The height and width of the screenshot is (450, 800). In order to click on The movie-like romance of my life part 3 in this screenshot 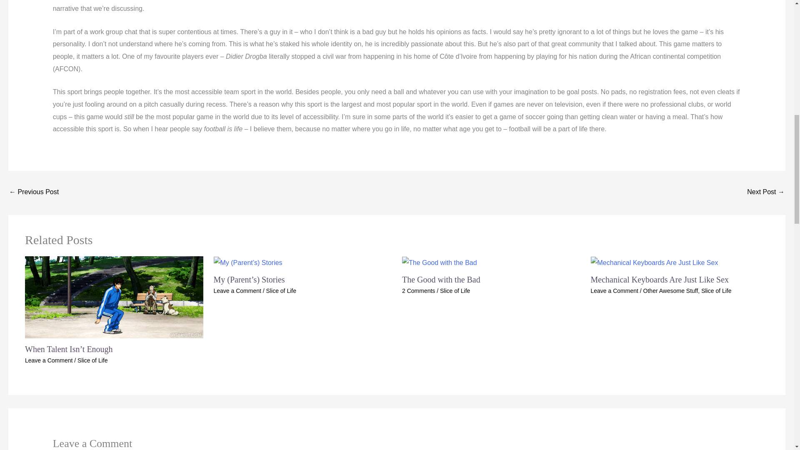, I will do `click(33, 192)`.